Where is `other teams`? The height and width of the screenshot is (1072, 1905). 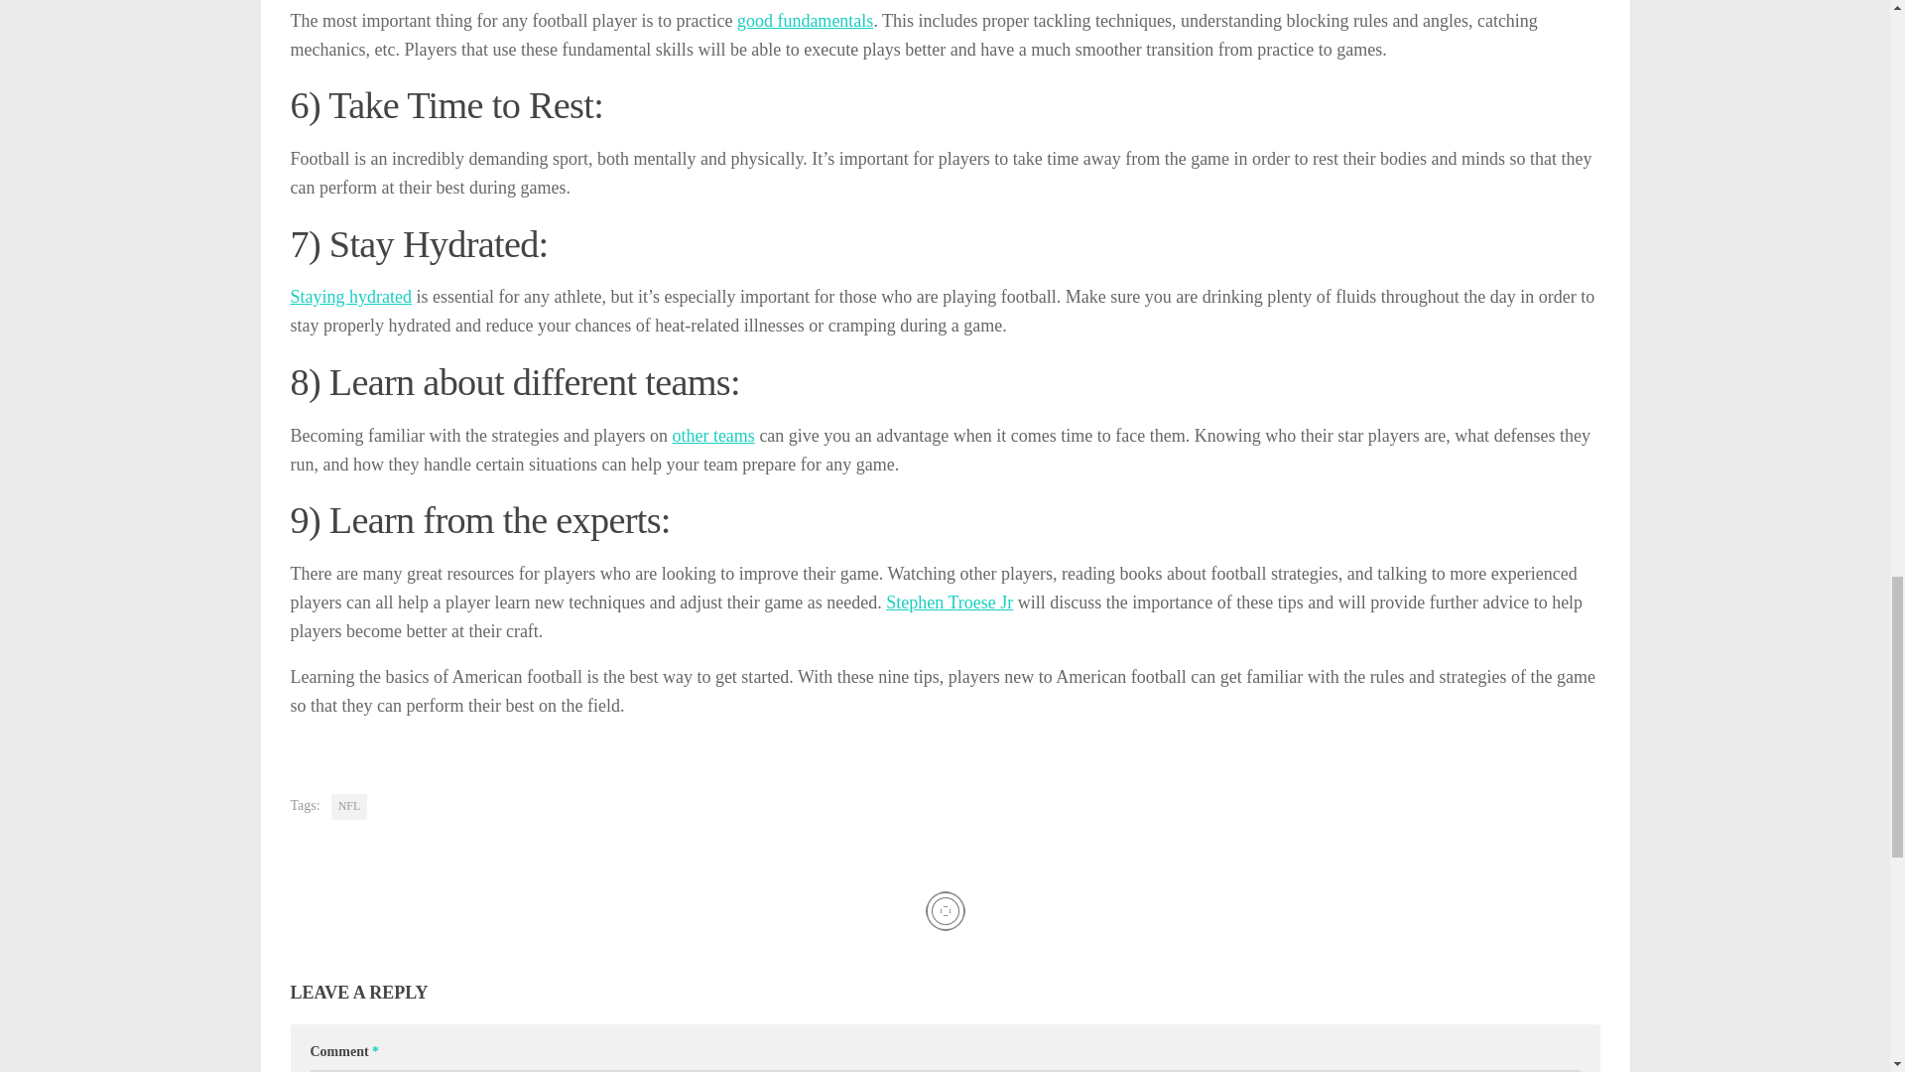
other teams is located at coordinates (712, 435).